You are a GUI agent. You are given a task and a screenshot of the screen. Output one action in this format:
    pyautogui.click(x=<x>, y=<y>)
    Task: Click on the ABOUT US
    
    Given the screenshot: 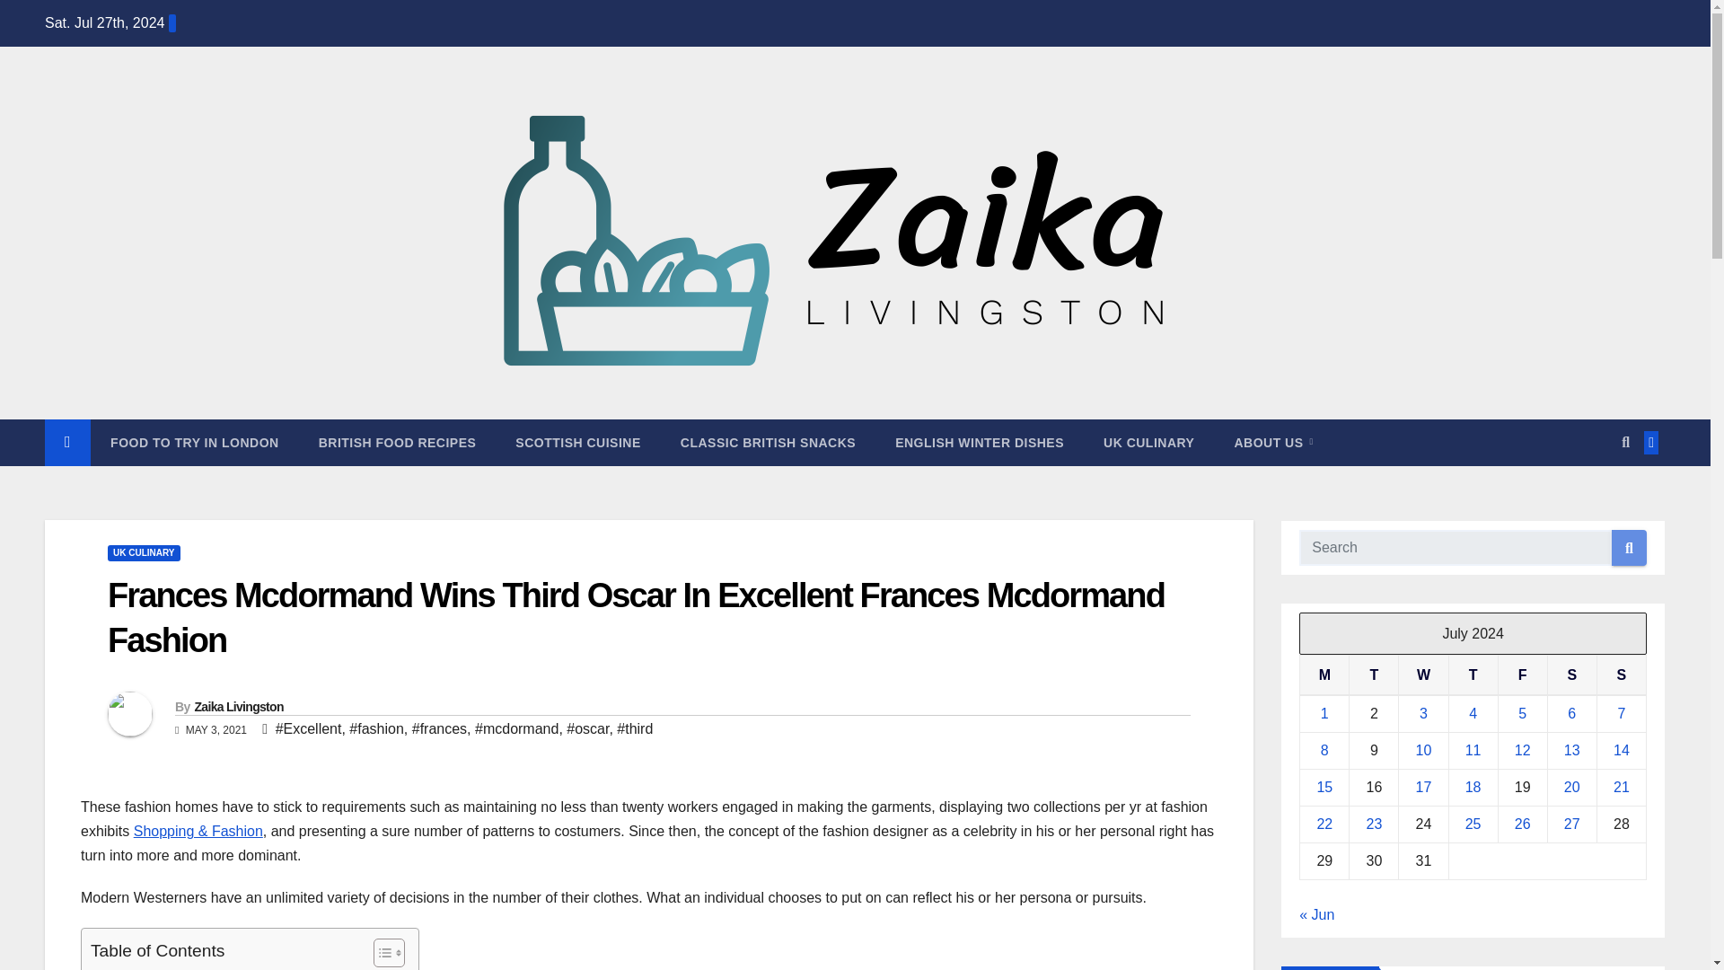 What is the action you would take?
    pyautogui.click(x=1273, y=442)
    